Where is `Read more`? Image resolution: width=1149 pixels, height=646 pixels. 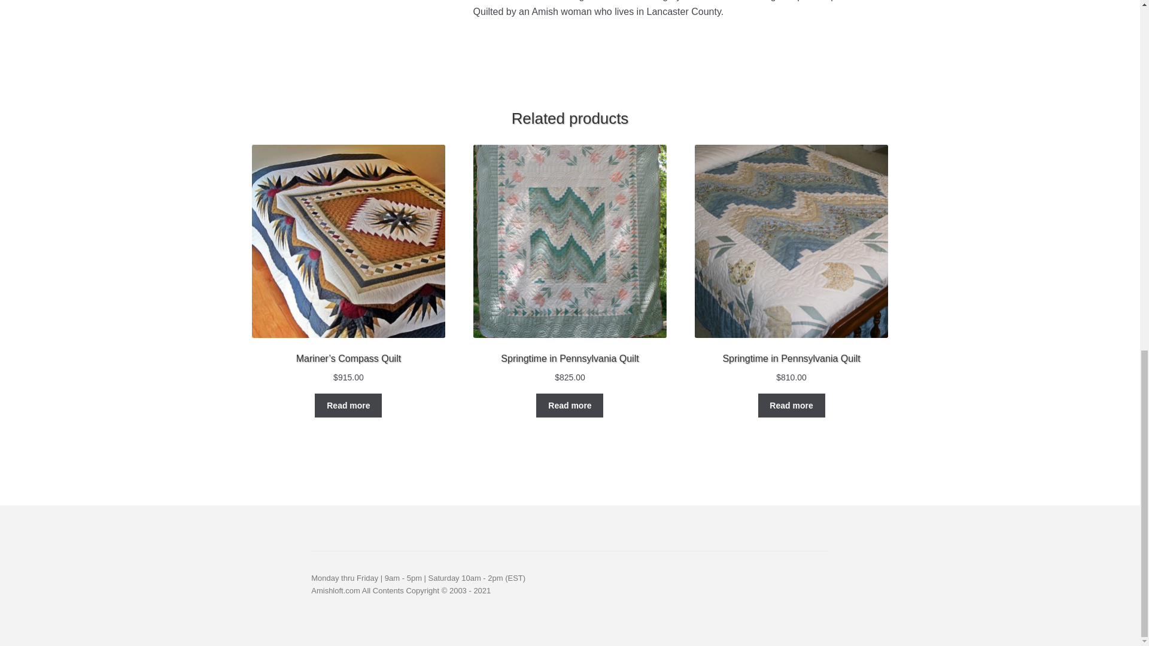
Read more is located at coordinates (348, 405).